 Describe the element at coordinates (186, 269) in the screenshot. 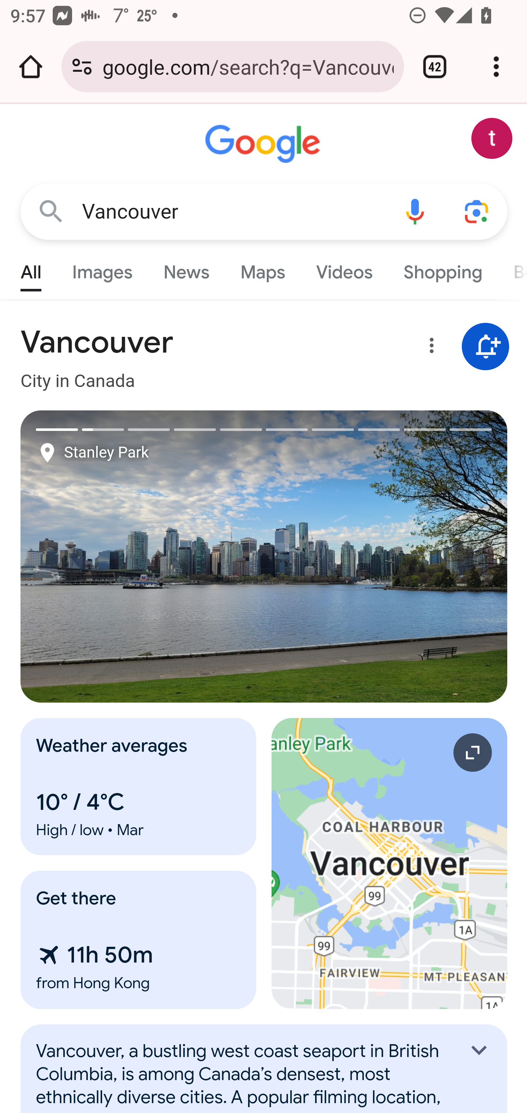

I see `News` at that location.